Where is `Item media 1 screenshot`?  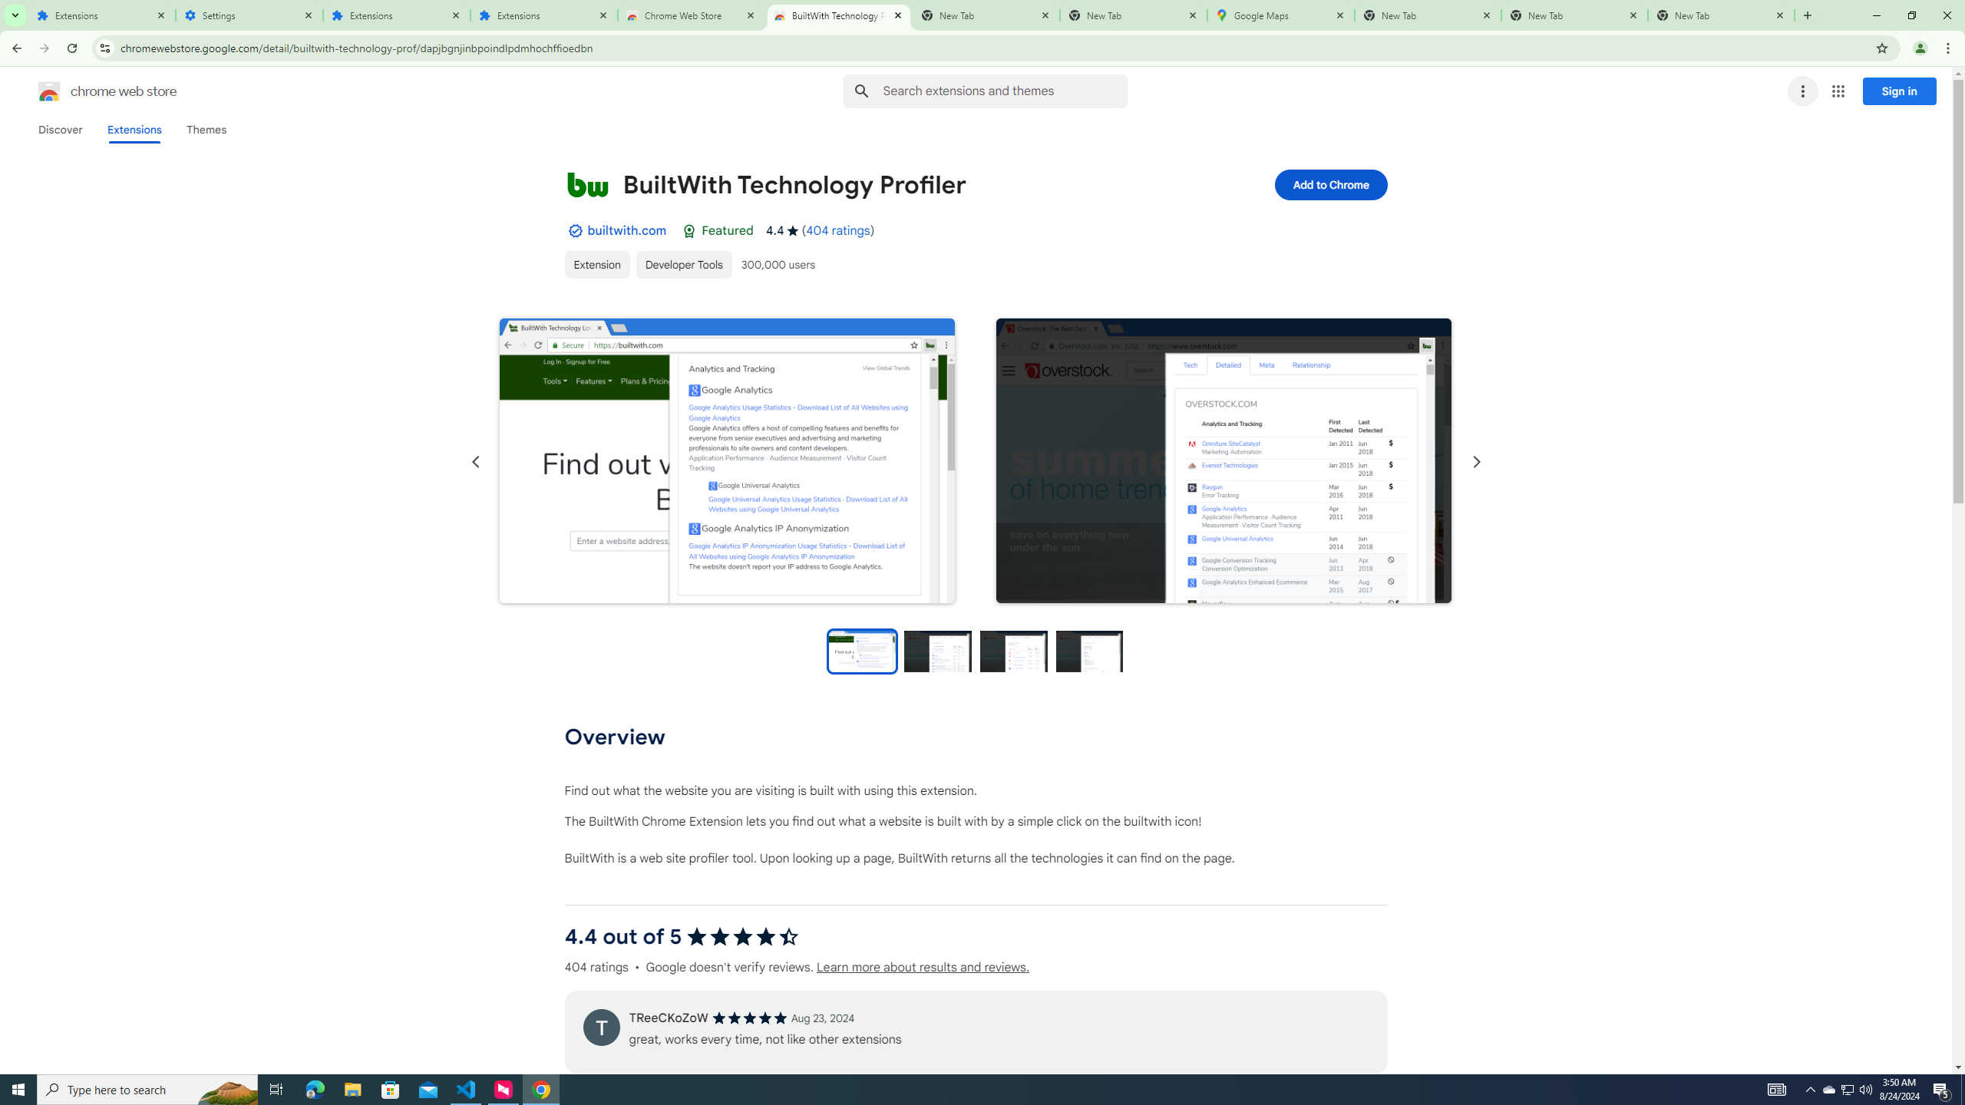
Item media 1 screenshot is located at coordinates (727, 460).